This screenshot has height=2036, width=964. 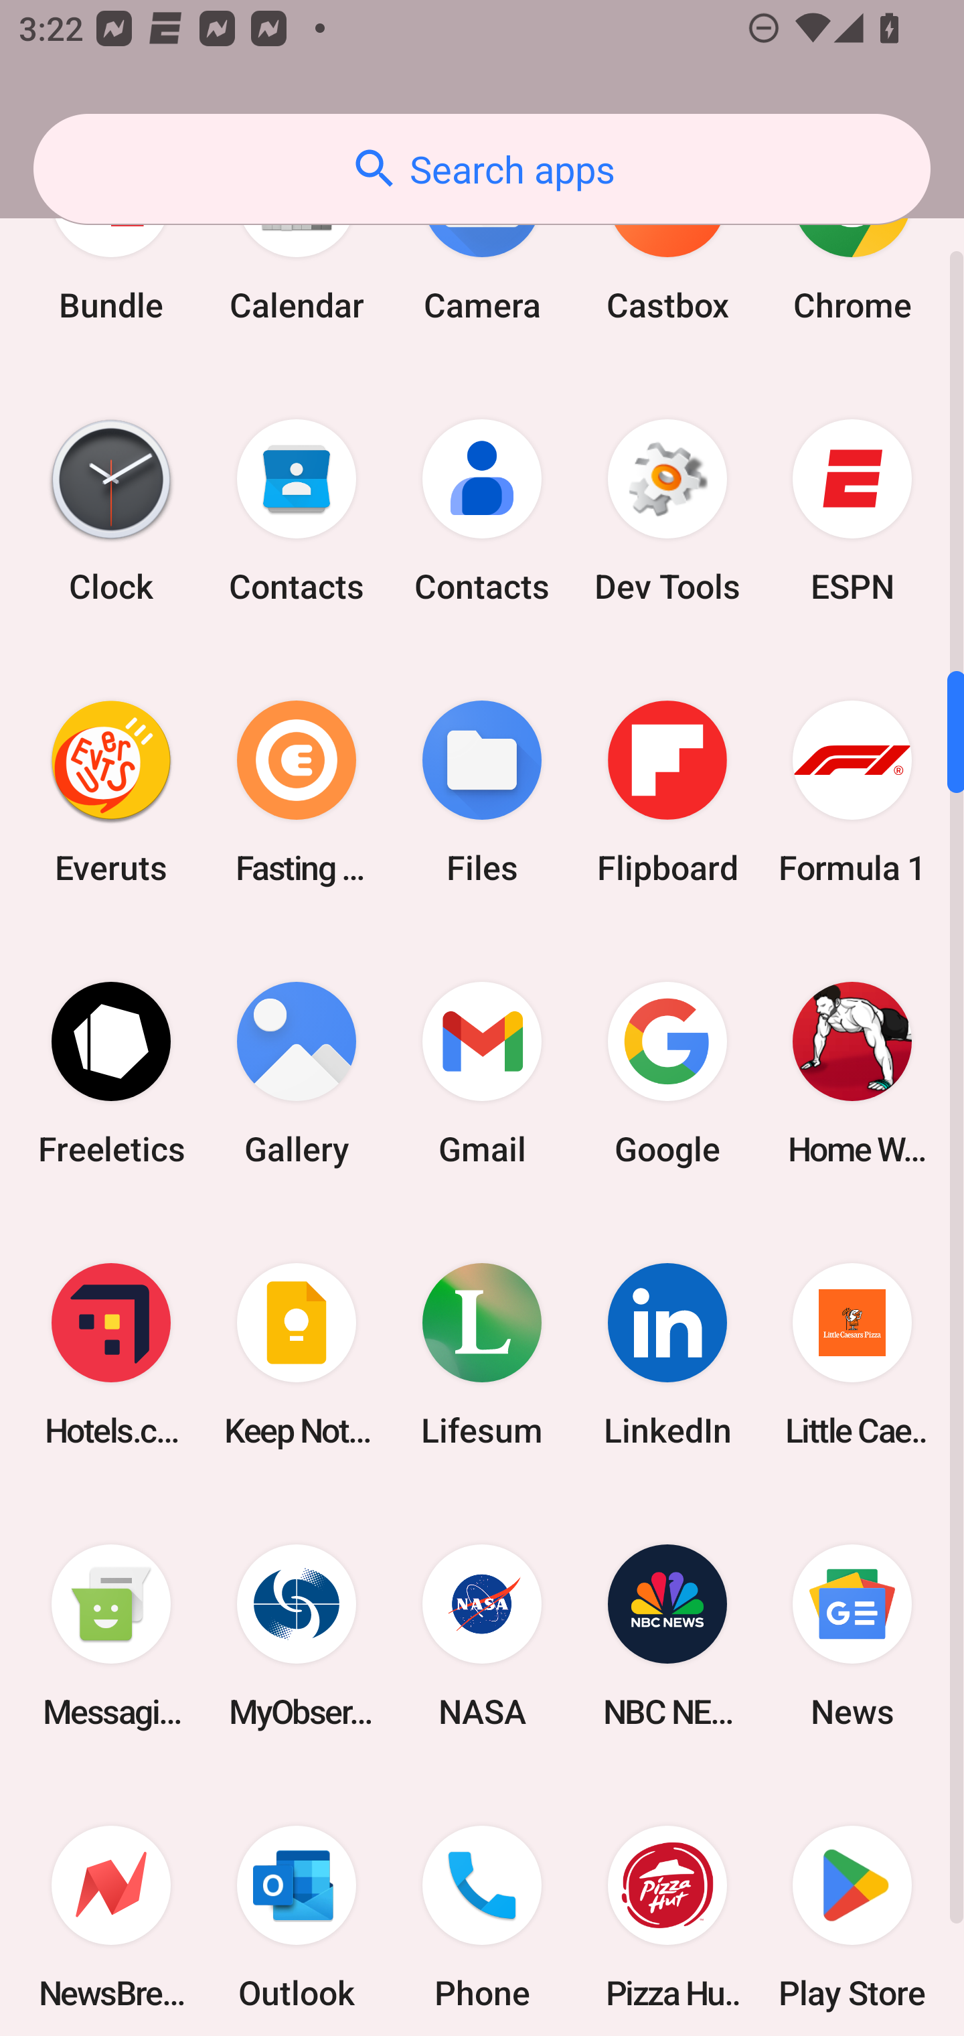 What do you see at coordinates (667, 1637) in the screenshot?
I see `NBC NEWS` at bounding box center [667, 1637].